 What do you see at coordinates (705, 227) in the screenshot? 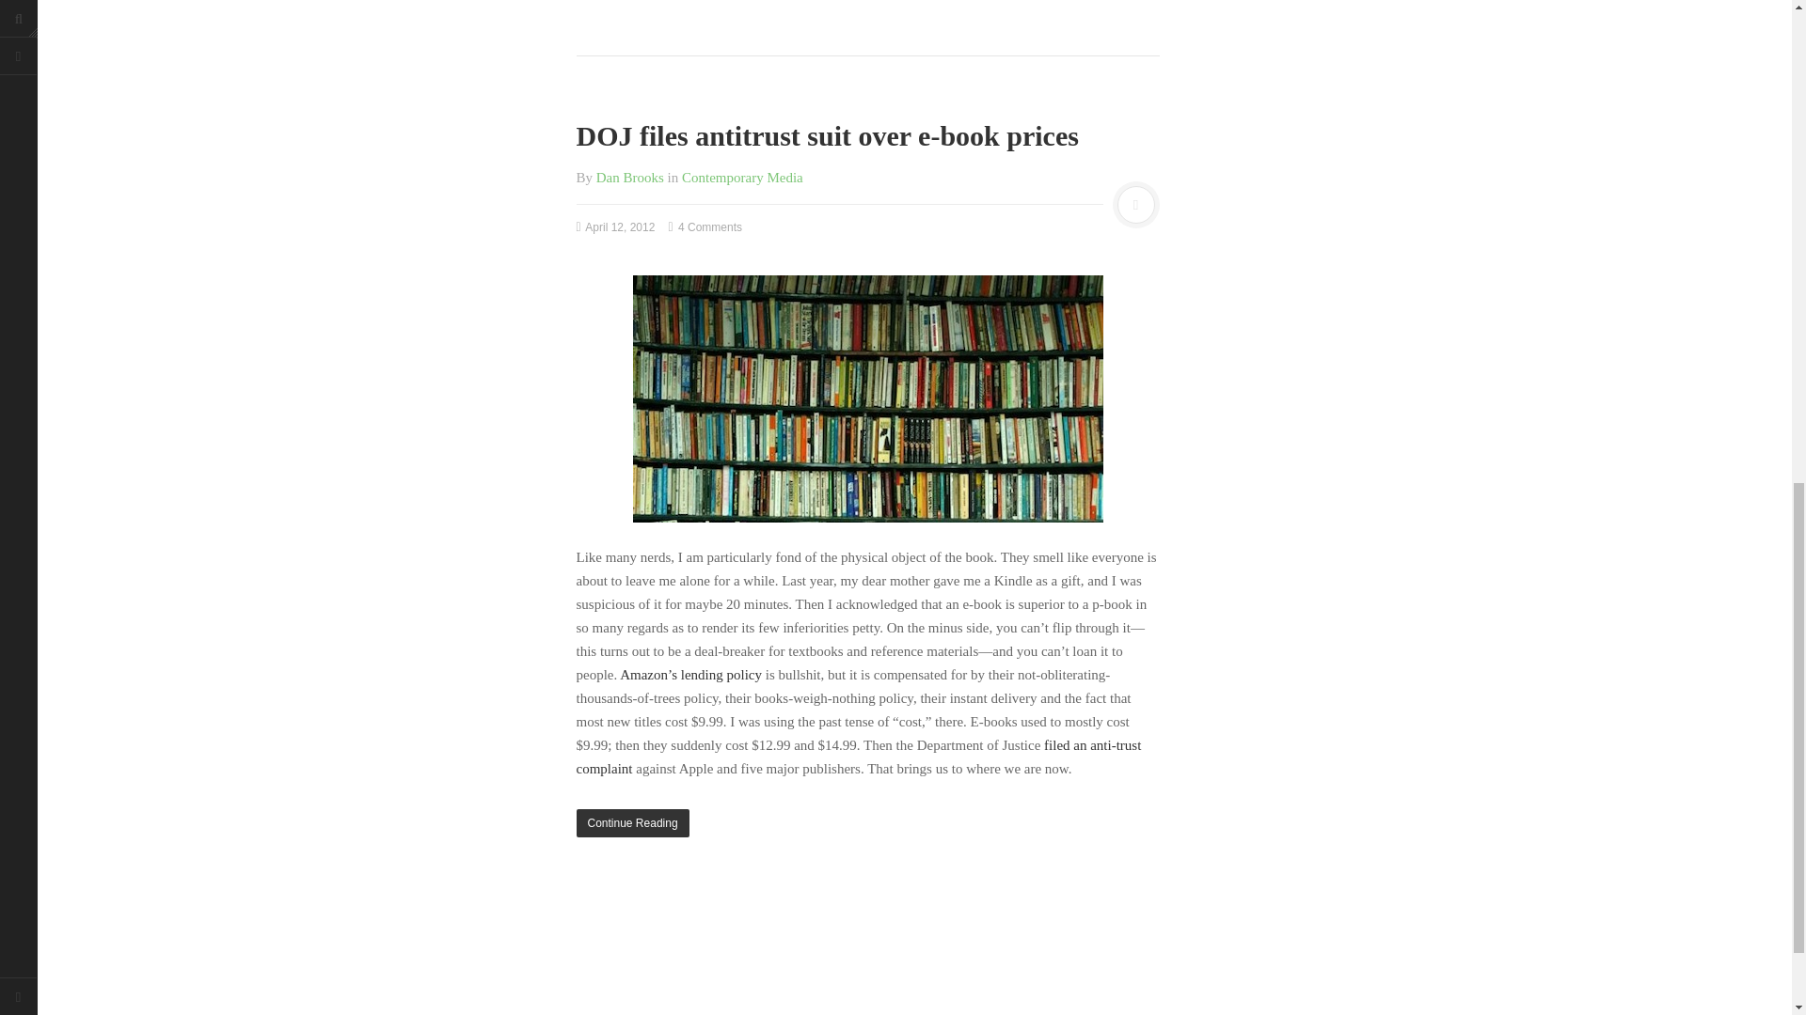
I see `4 Comments` at bounding box center [705, 227].